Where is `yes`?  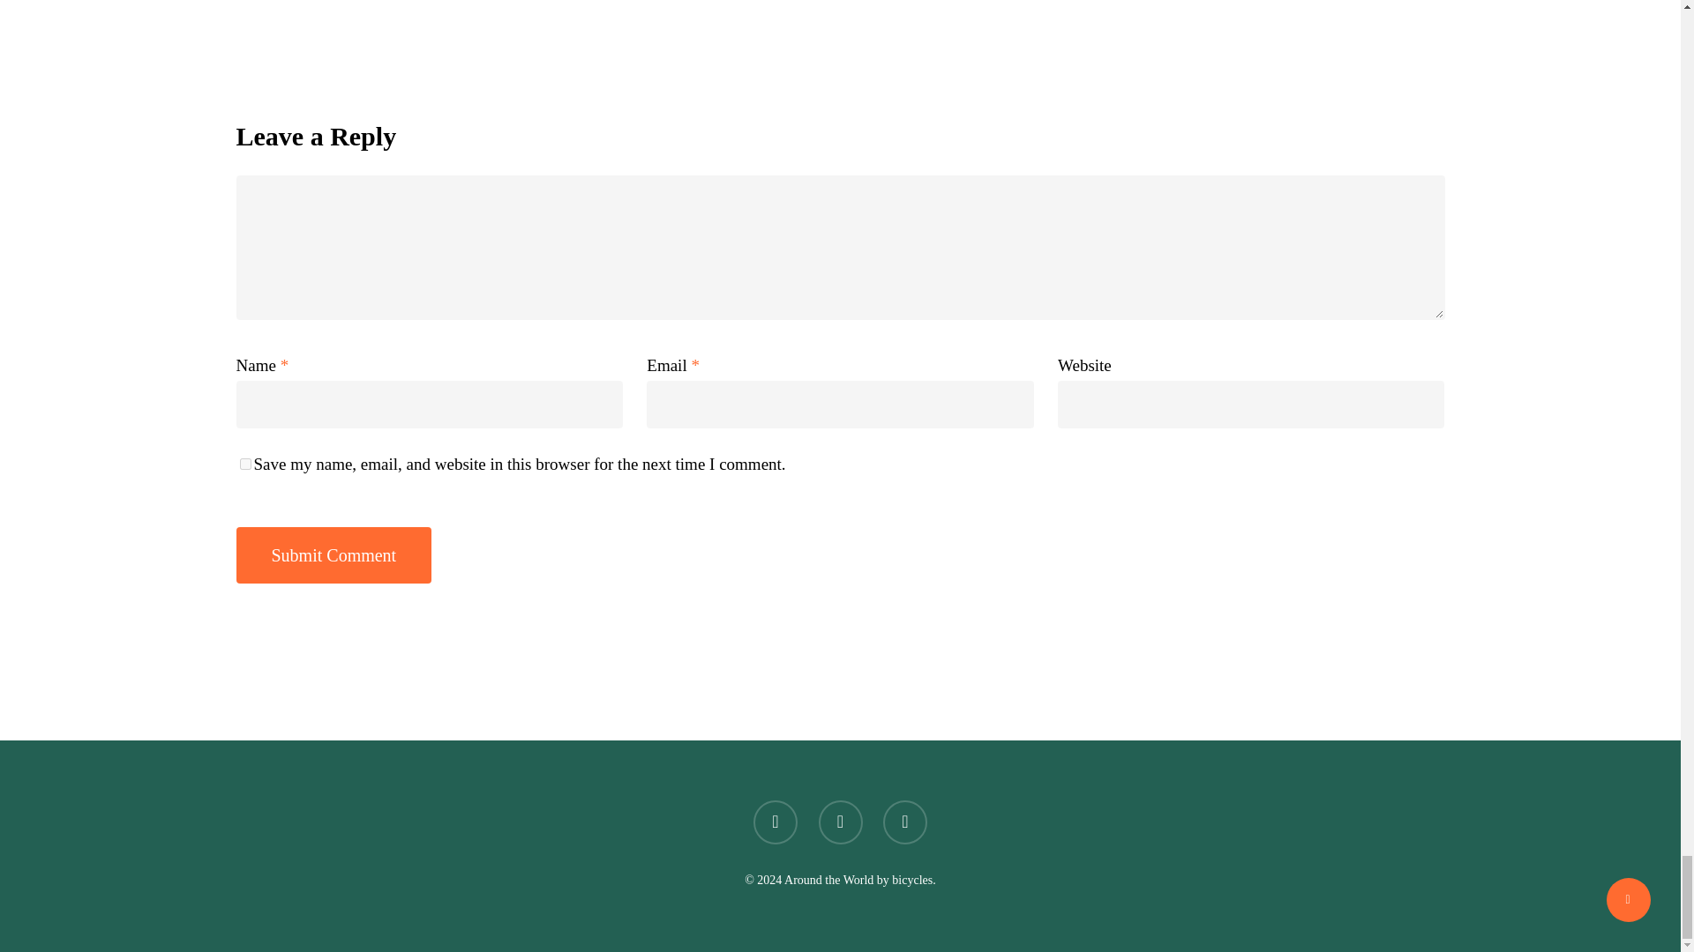 yes is located at coordinates (245, 464).